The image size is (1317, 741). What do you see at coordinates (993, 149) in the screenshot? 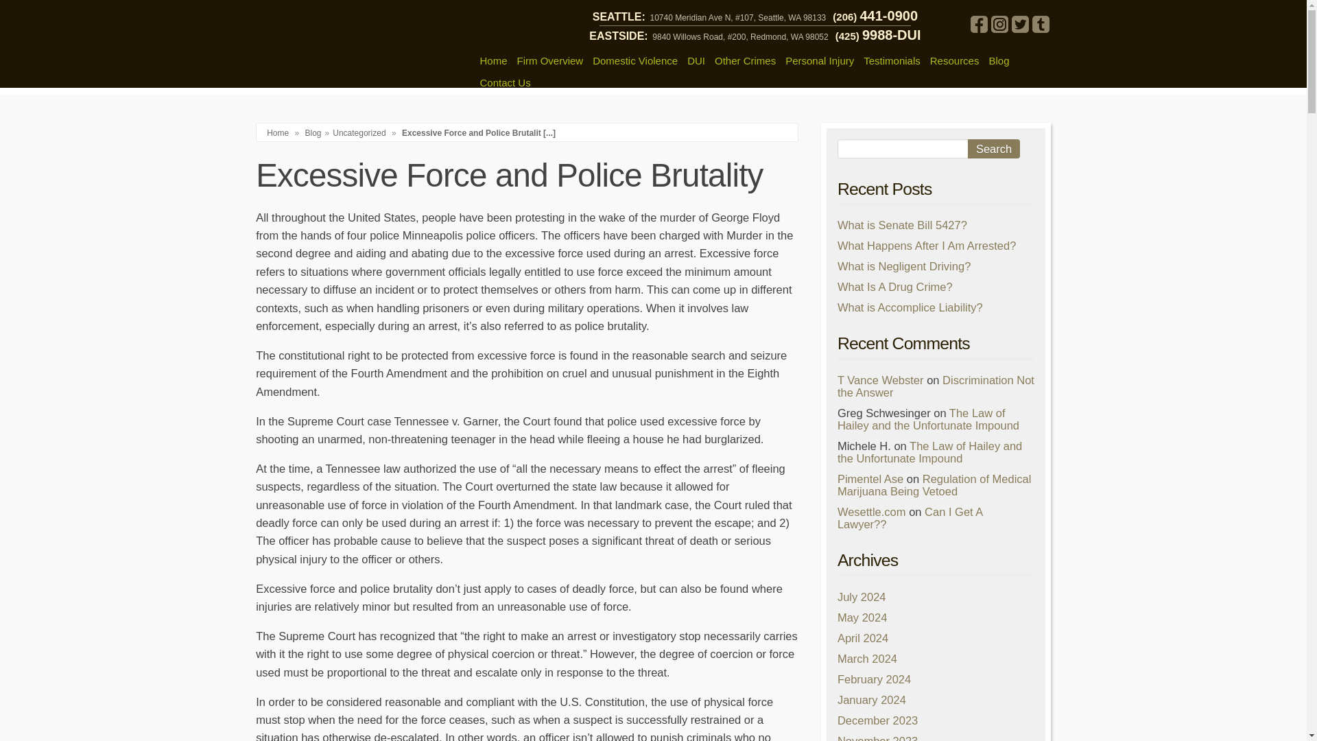
I see `Search` at bounding box center [993, 149].